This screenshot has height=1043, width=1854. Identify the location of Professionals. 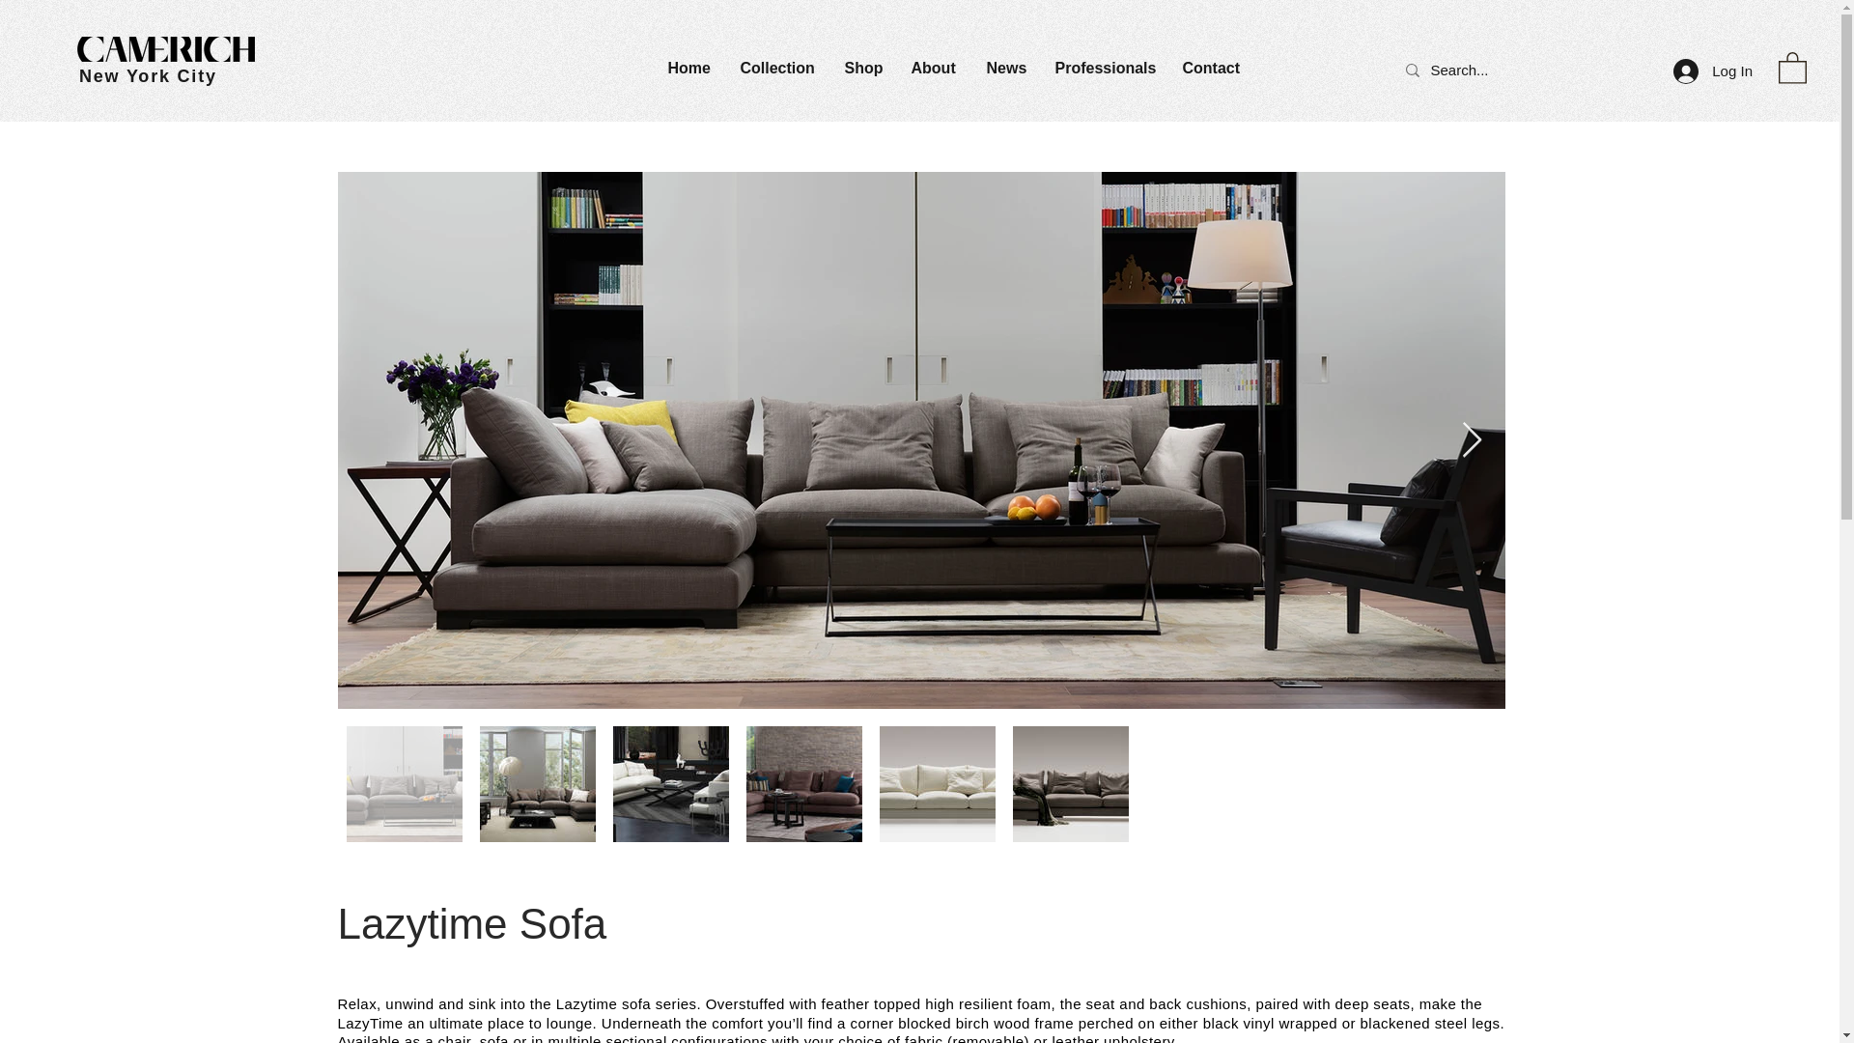
(1104, 69).